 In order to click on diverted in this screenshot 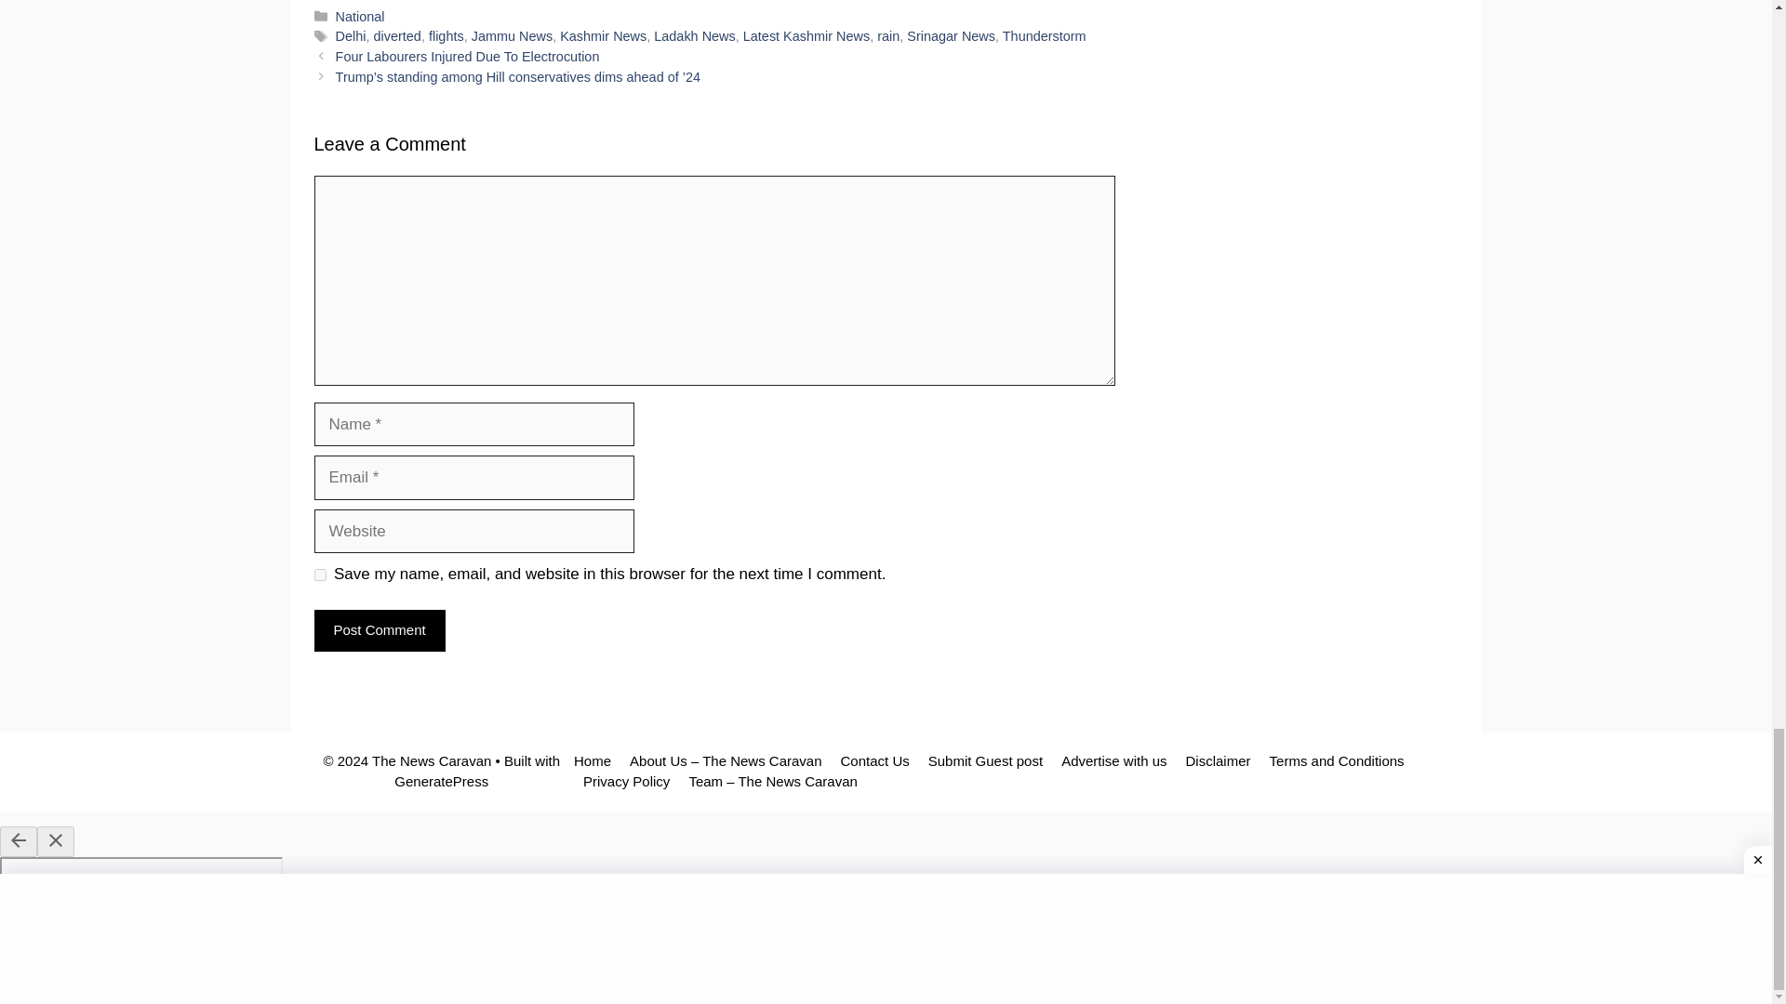, I will do `click(397, 36)`.